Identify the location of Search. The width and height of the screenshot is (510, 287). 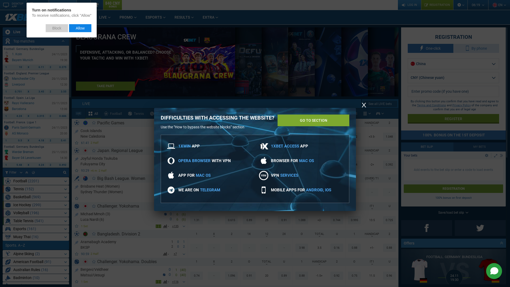
(65, 172).